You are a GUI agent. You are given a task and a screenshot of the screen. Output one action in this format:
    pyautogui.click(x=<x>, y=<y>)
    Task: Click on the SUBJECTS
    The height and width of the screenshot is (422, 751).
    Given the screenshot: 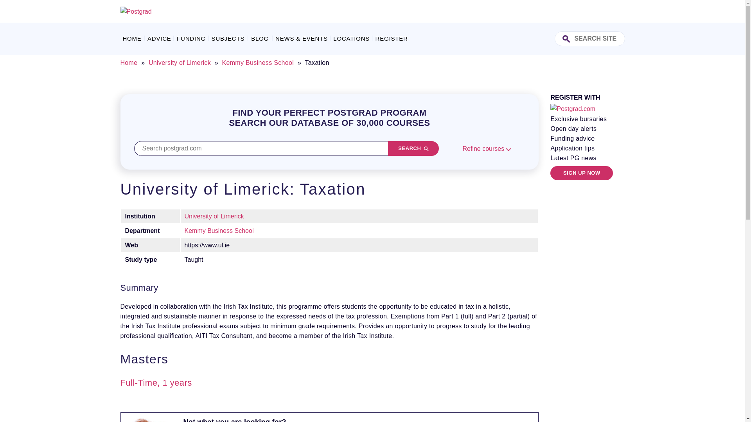 What is the action you would take?
    pyautogui.click(x=228, y=38)
    